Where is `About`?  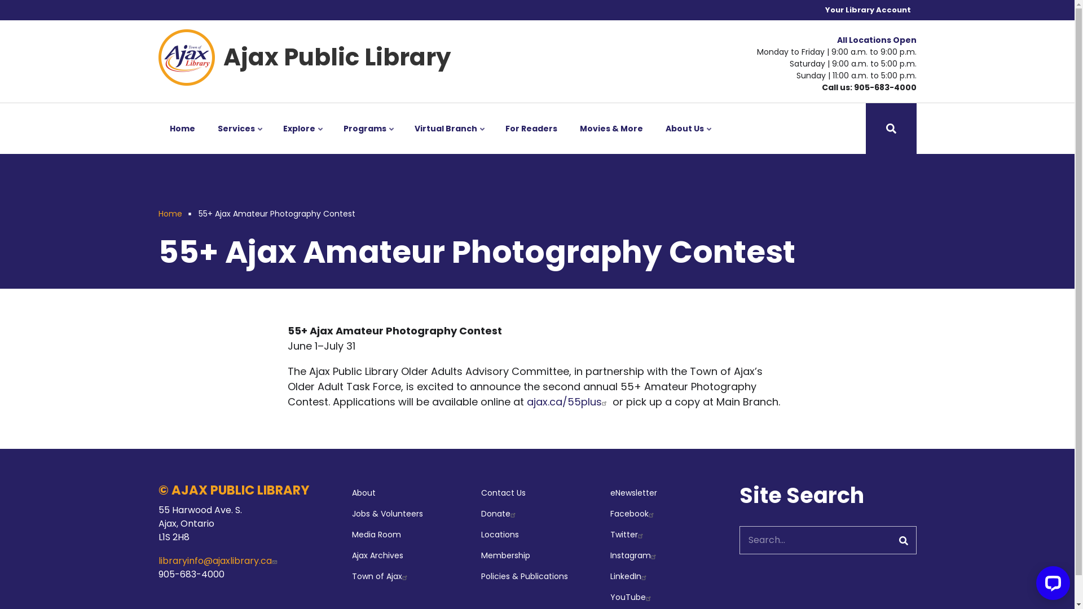 About is located at coordinates (408, 493).